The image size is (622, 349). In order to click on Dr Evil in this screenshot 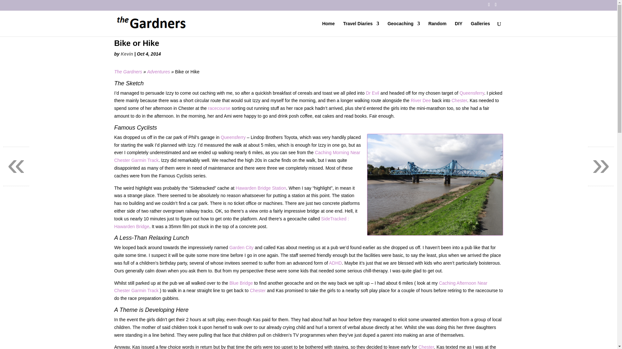, I will do `click(372, 93)`.